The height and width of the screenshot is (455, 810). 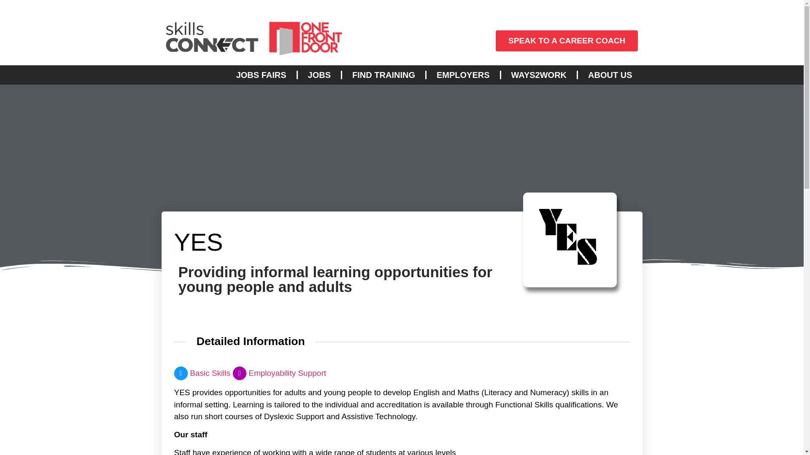 I want to click on FIND TRAINING, so click(x=383, y=75).